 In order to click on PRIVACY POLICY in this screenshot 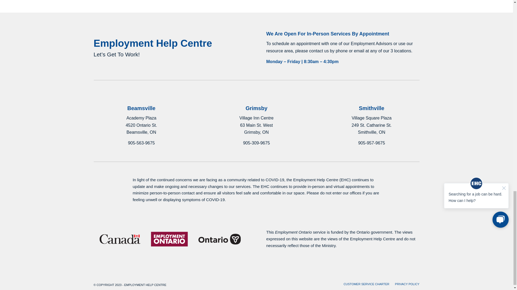, I will do `click(407, 284)`.